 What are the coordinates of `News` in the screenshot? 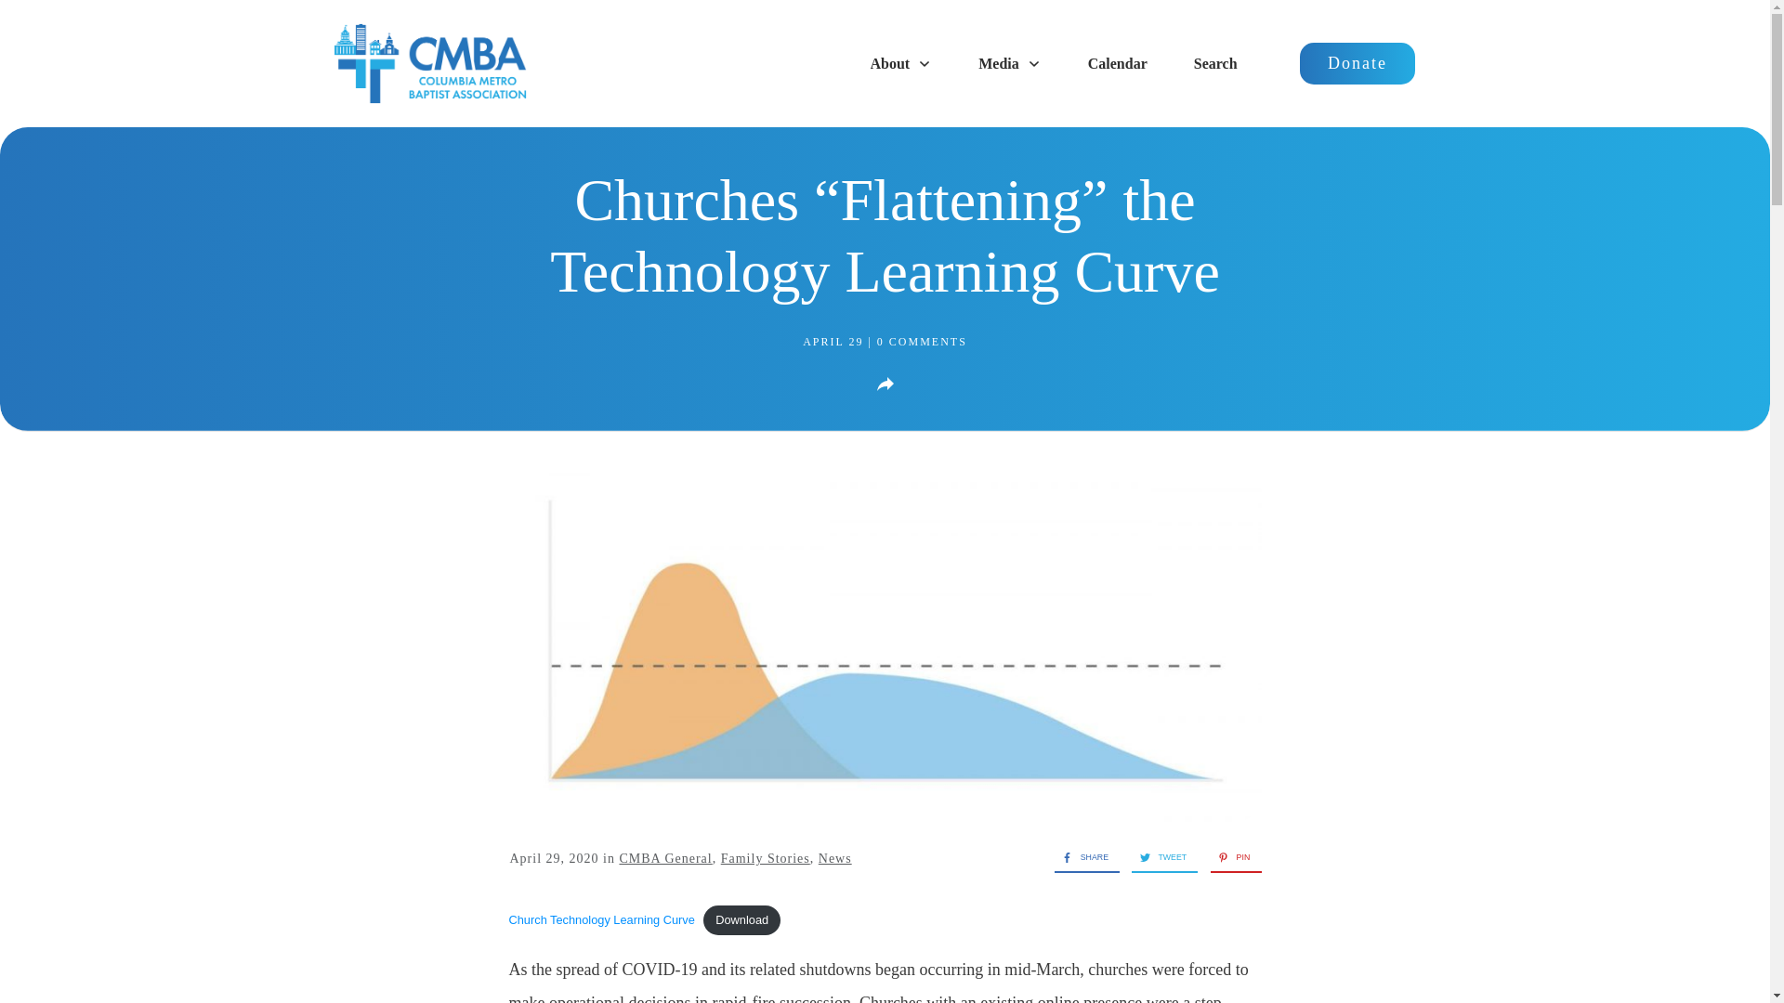 It's located at (835, 858).